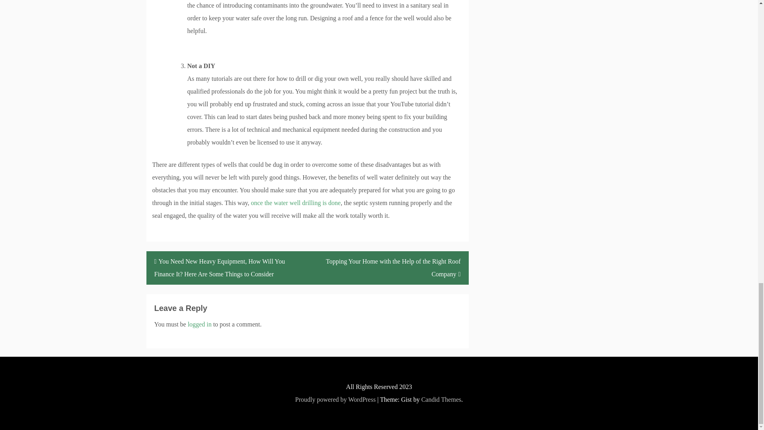 Image resolution: width=764 pixels, height=430 pixels. I want to click on once the water well drilling is done, so click(295, 203).